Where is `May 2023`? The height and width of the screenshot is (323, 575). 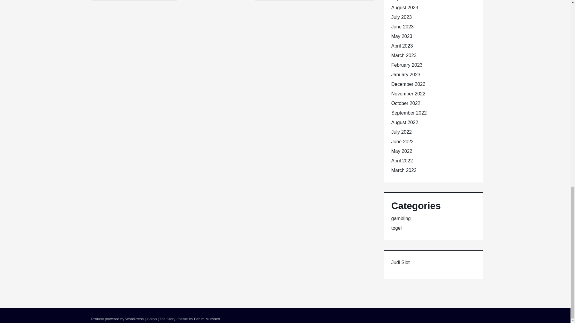 May 2023 is located at coordinates (401, 36).